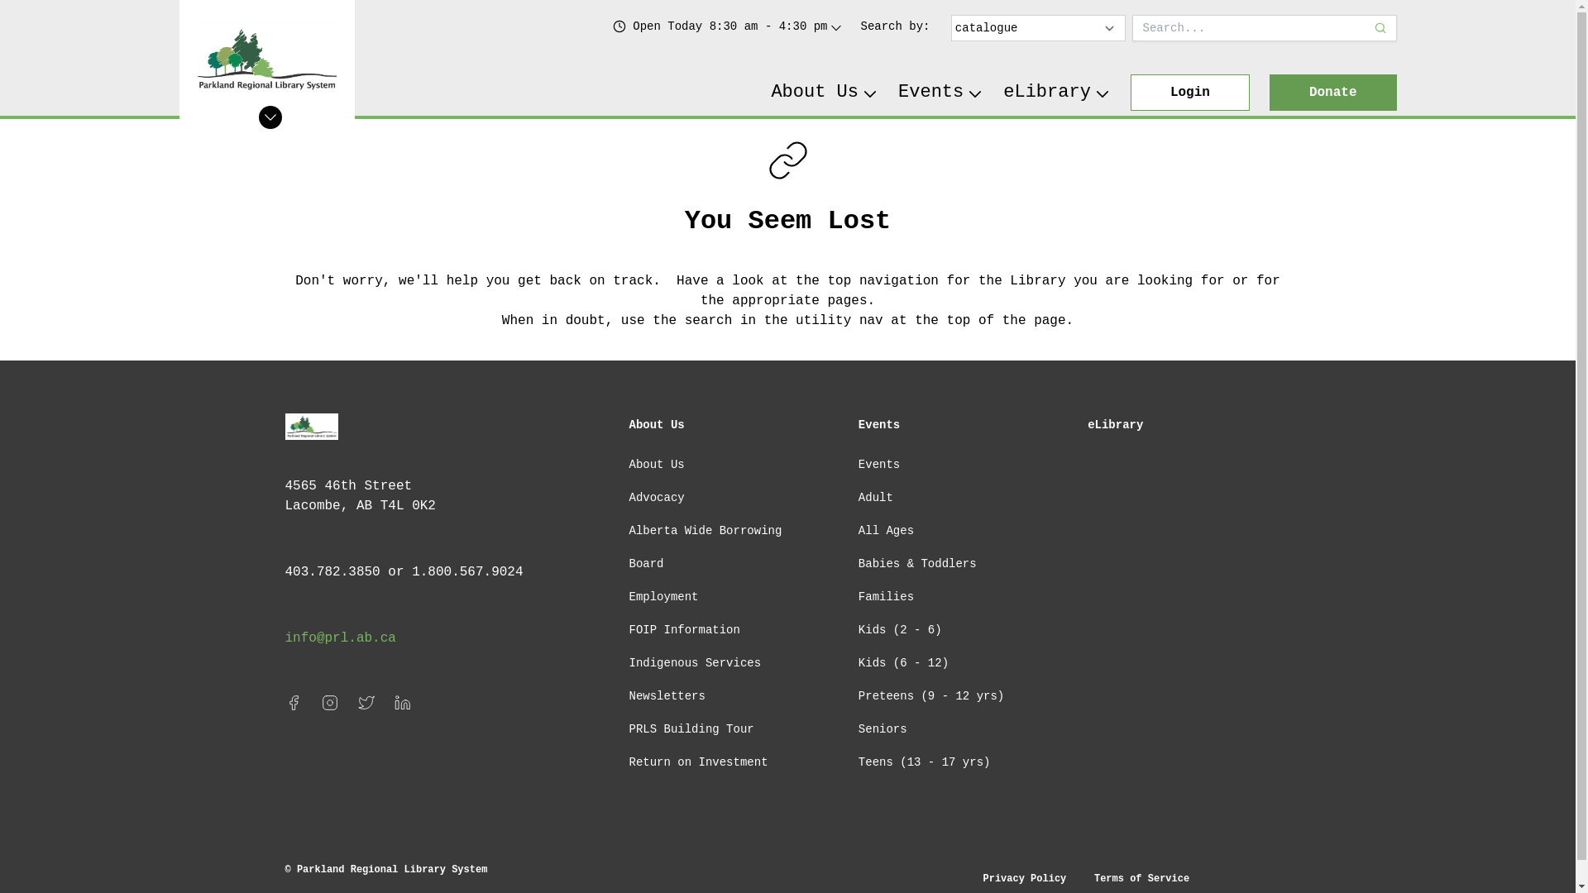 This screenshot has width=1588, height=893. I want to click on Donate, so click(1333, 93).